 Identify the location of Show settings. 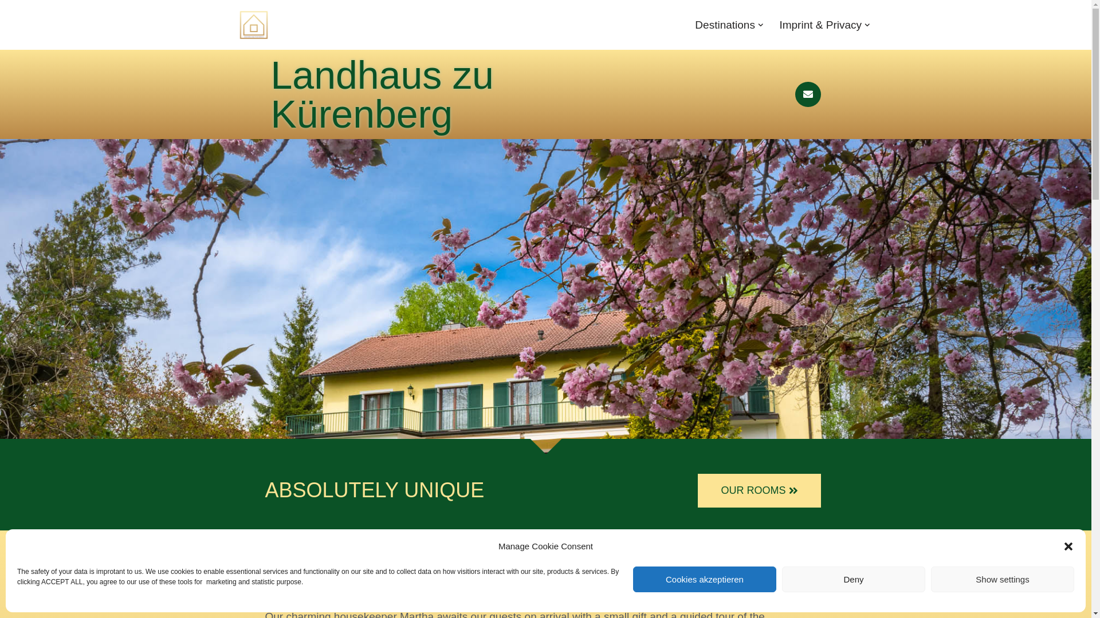
(1003, 579).